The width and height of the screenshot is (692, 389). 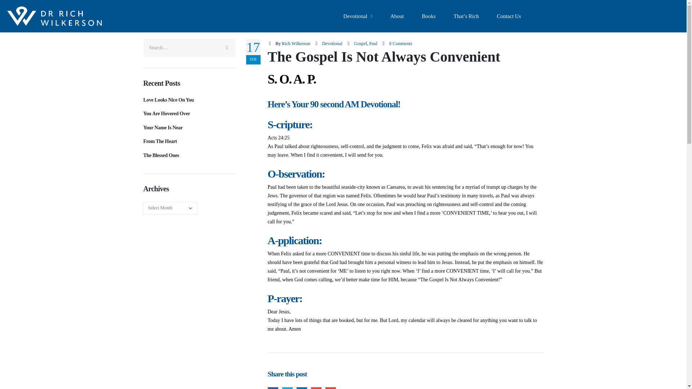 What do you see at coordinates (332, 44) in the screenshot?
I see `Devotional` at bounding box center [332, 44].